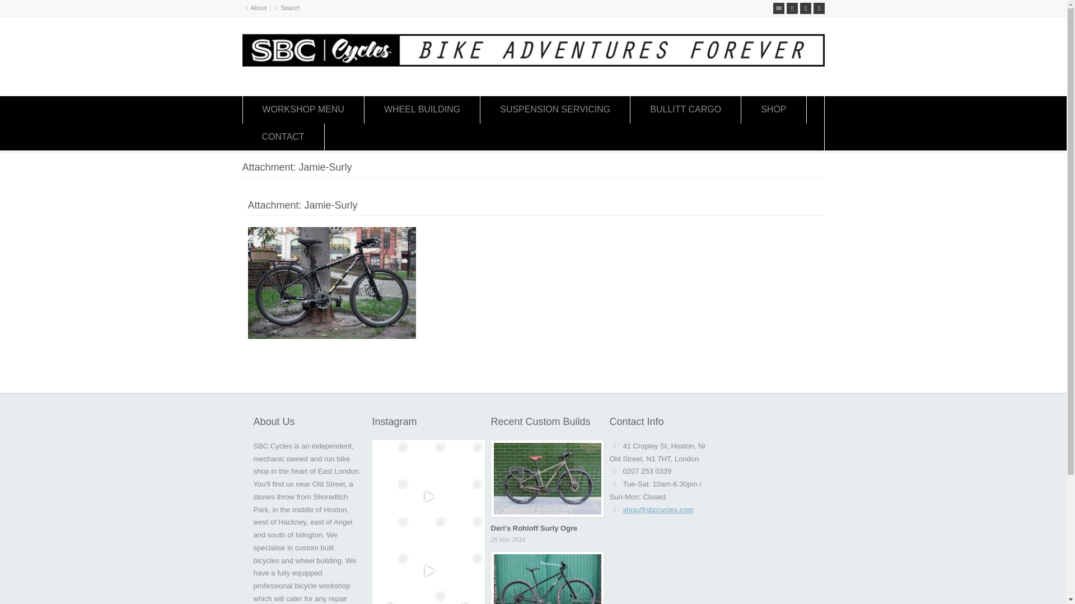 This screenshot has width=1075, height=604. What do you see at coordinates (259, 8) in the screenshot?
I see `About` at bounding box center [259, 8].